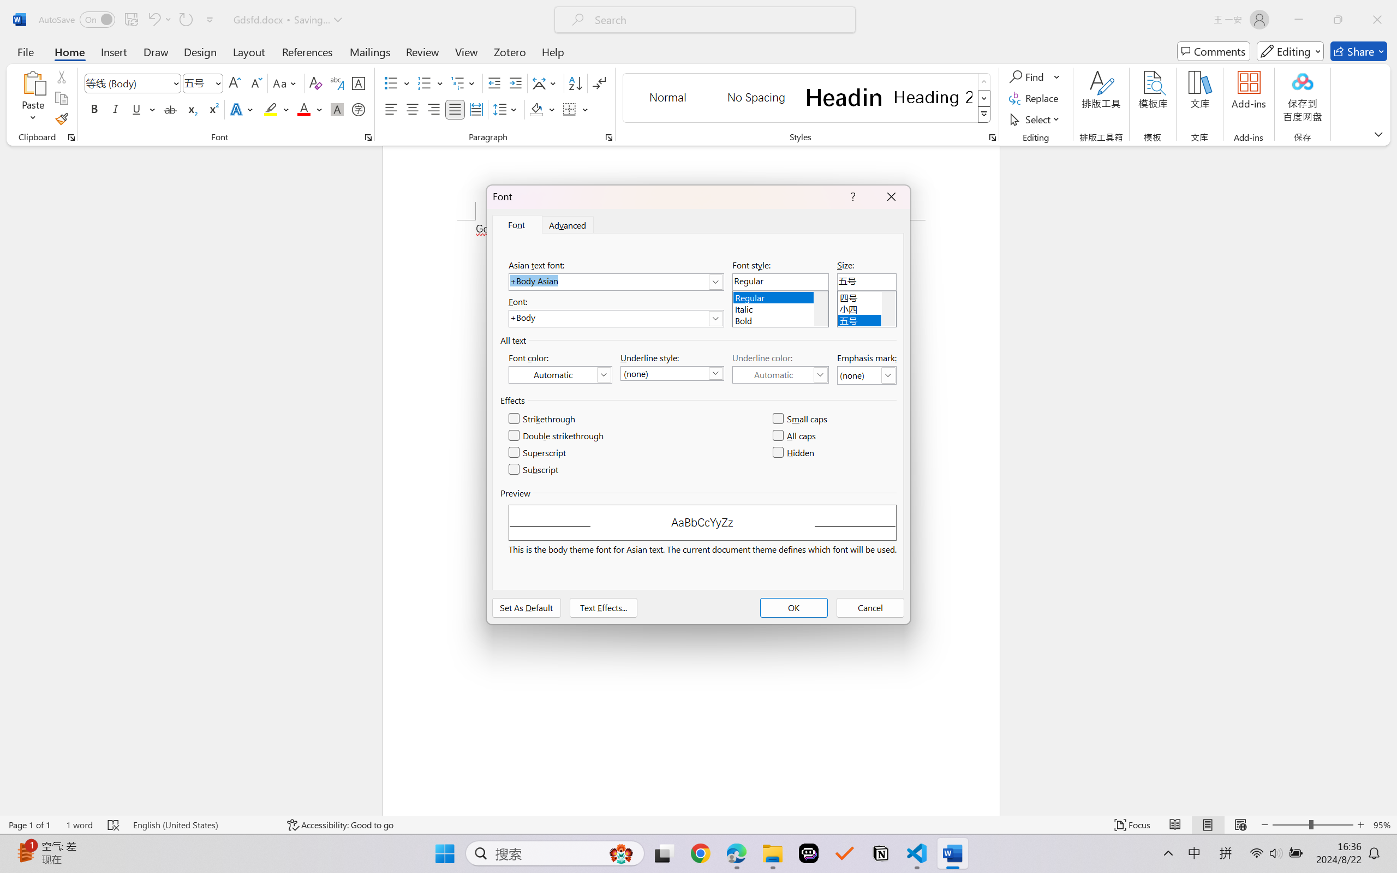  I want to click on Bold, so click(780, 319).